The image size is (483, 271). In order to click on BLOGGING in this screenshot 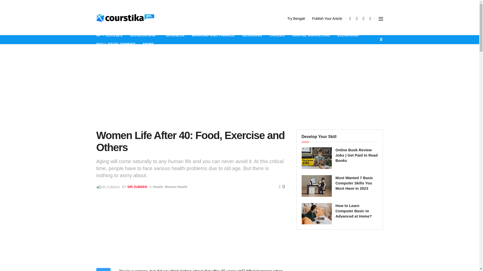, I will do `click(252, 35)`.